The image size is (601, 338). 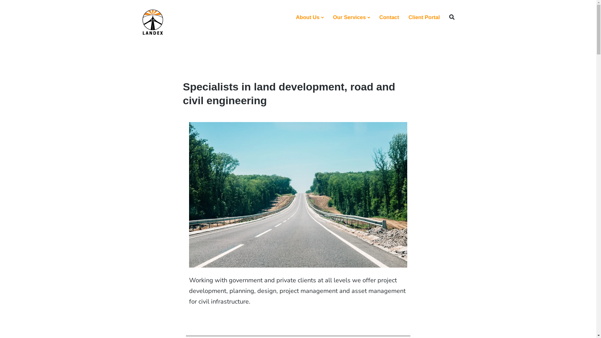 What do you see at coordinates (310, 18) in the screenshot?
I see `About Us` at bounding box center [310, 18].